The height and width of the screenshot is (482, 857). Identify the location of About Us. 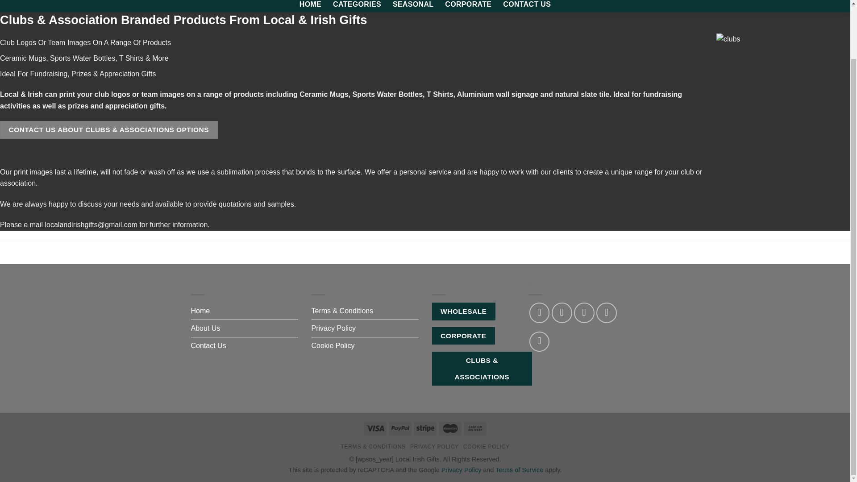
(205, 328).